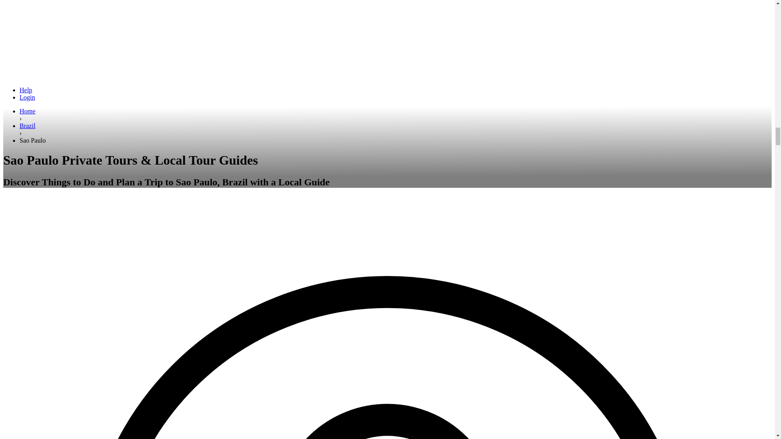  I want to click on Help, so click(26, 90).